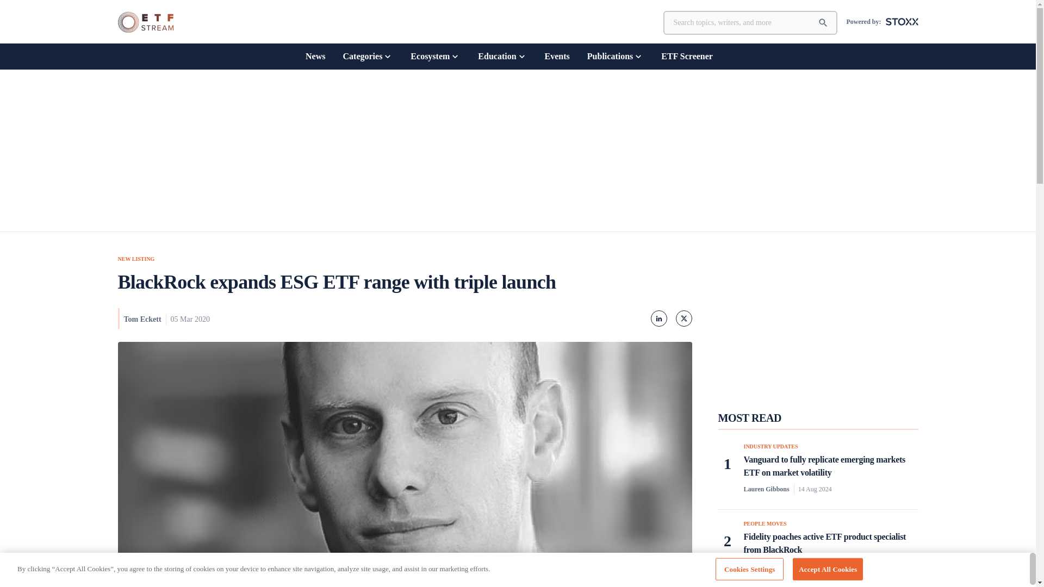 The height and width of the screenshot is (587, 1044). I want to click on 3rd party ad content, so click(817, 322).